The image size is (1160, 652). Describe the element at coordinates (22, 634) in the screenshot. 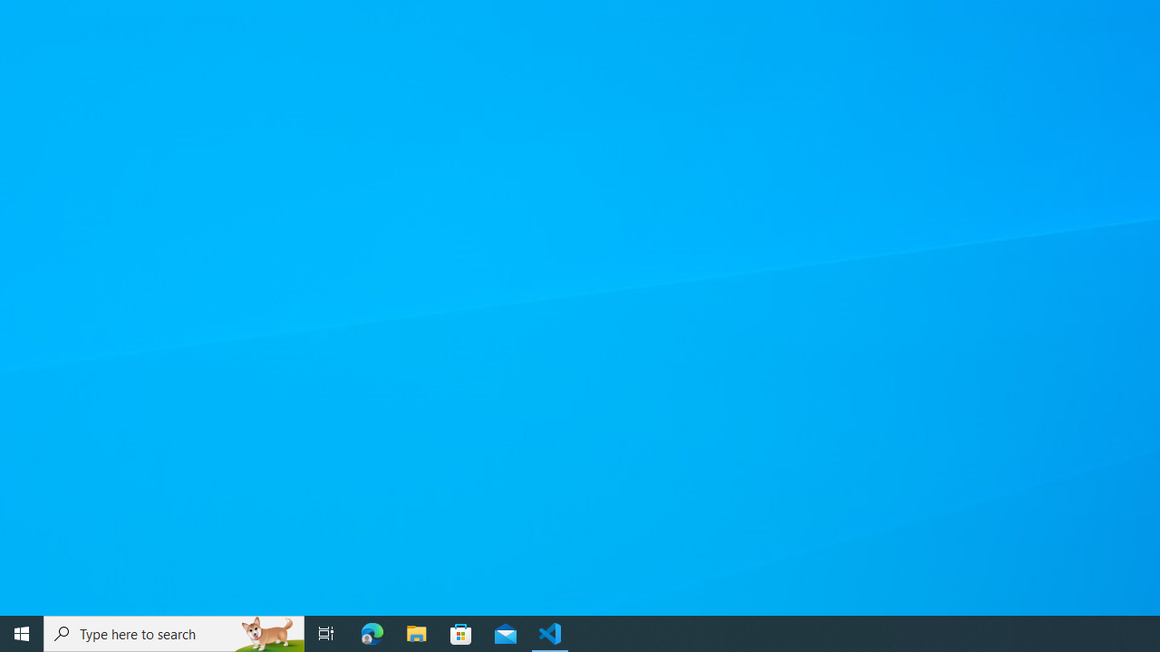

I see `Start` at that location.